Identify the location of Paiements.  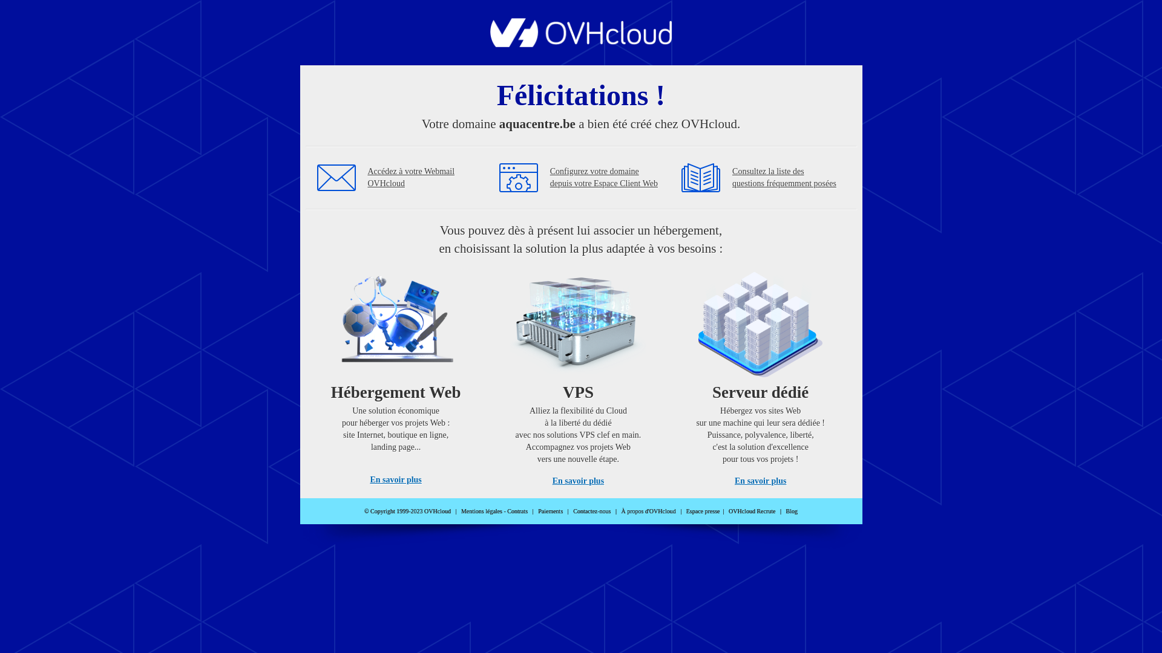
(551, 512).